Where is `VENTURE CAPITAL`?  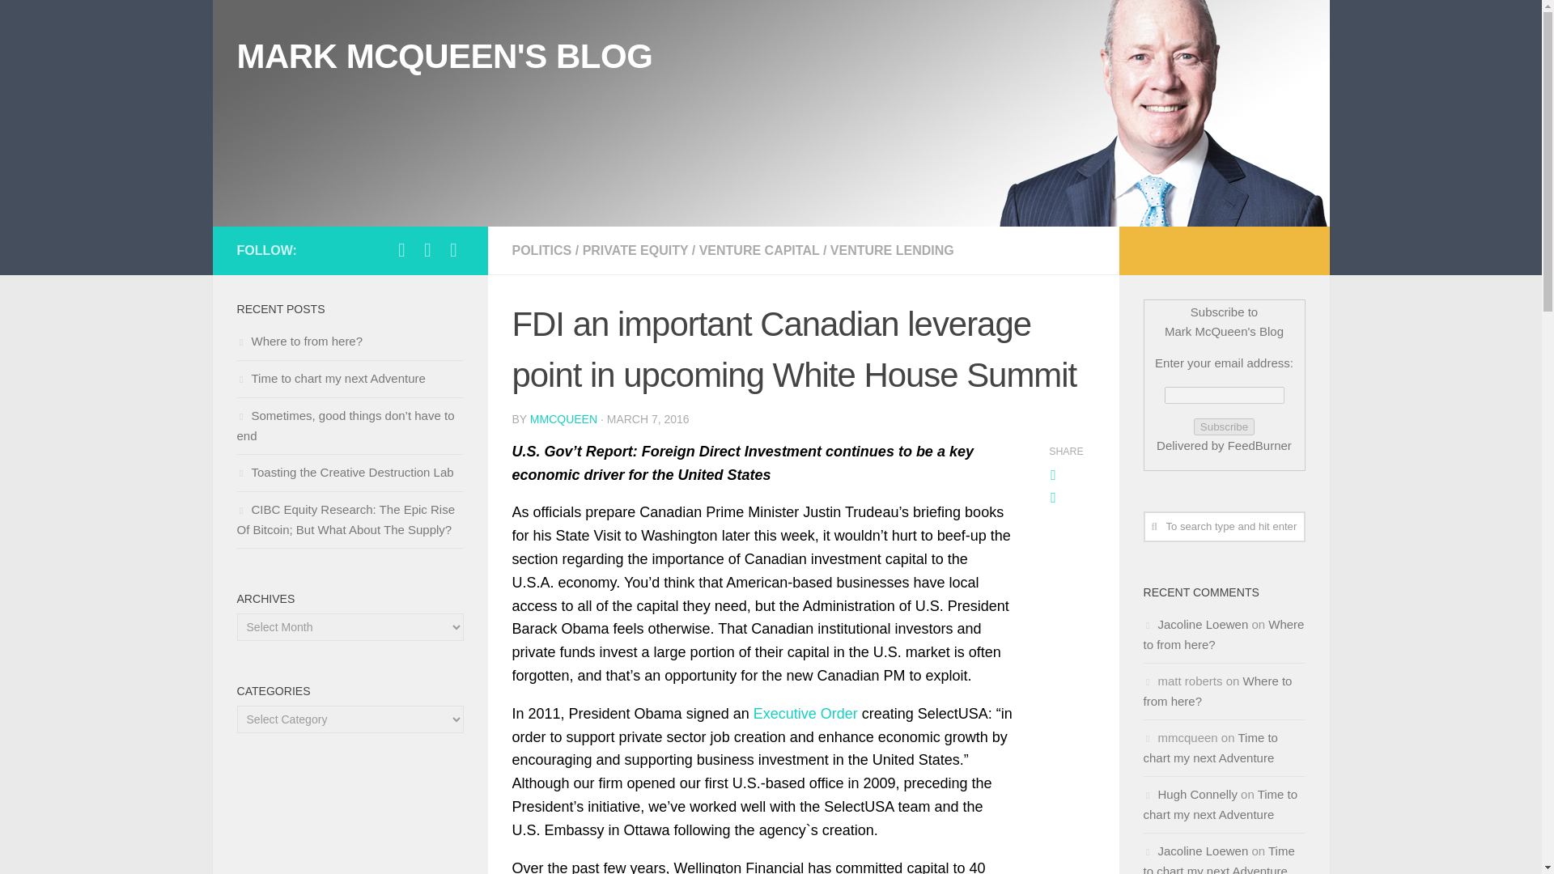 VENTURE CAPITAL is located at coordinates (759, 250).